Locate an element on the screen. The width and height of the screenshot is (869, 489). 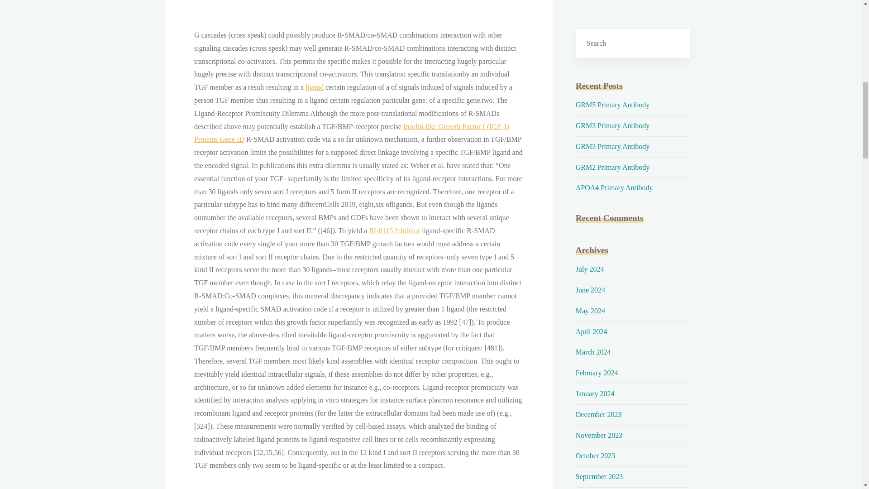
December 2023 is located at coordinates (598, 415).